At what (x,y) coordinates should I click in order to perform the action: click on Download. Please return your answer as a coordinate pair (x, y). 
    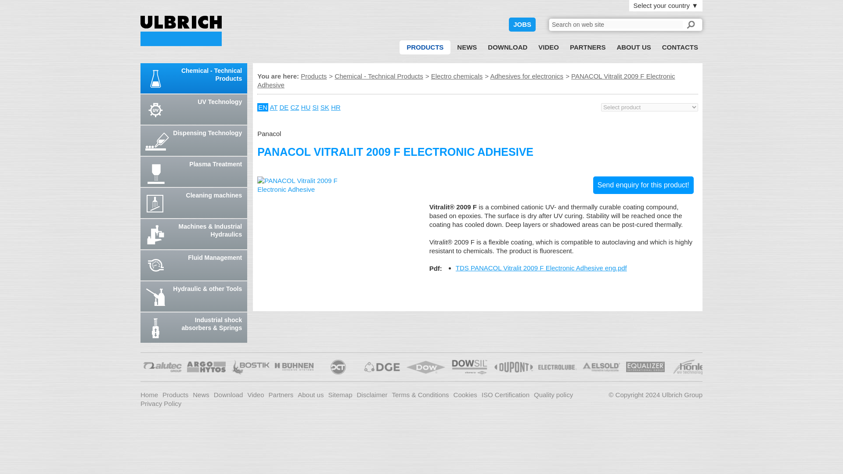
    Looking at the image, I should click on (508, 47).